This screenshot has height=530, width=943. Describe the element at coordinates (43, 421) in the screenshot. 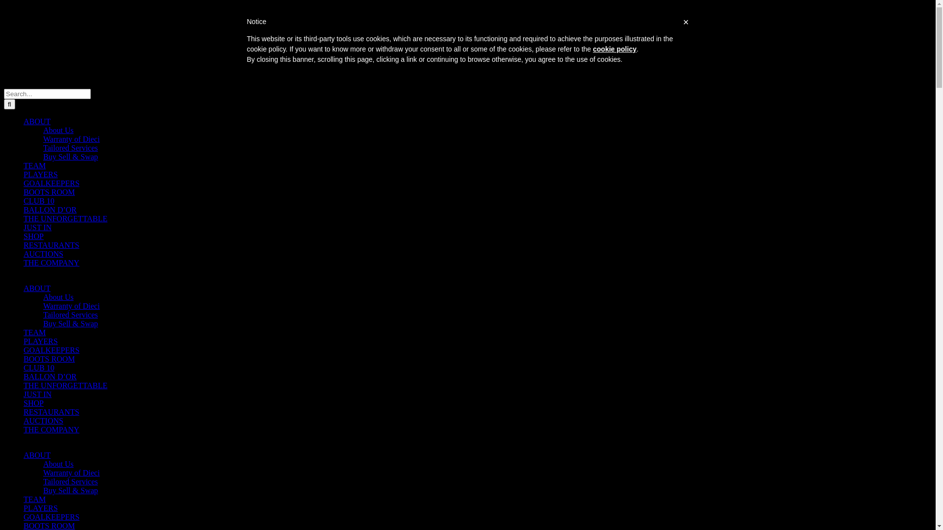

I see `AUCTIONS` at that location.